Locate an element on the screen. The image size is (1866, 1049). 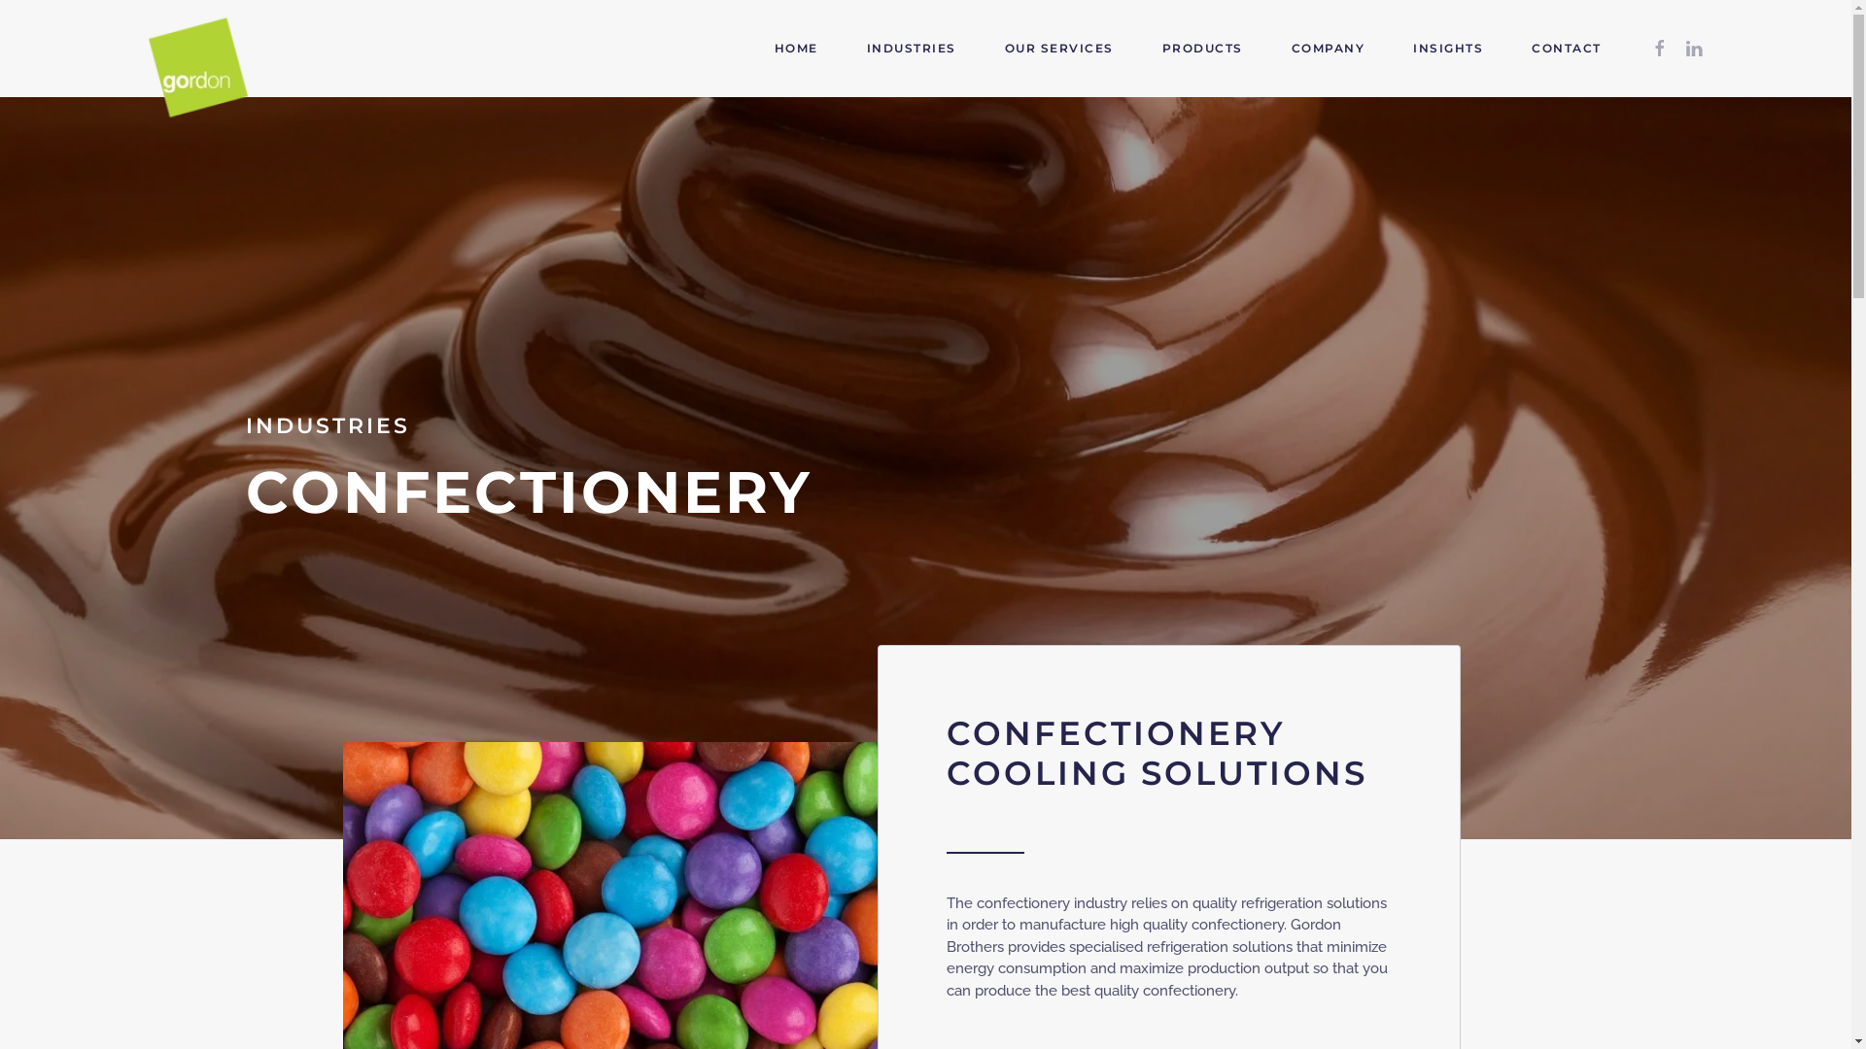
OUR SERVICES is located at coordinates (1059, 49).